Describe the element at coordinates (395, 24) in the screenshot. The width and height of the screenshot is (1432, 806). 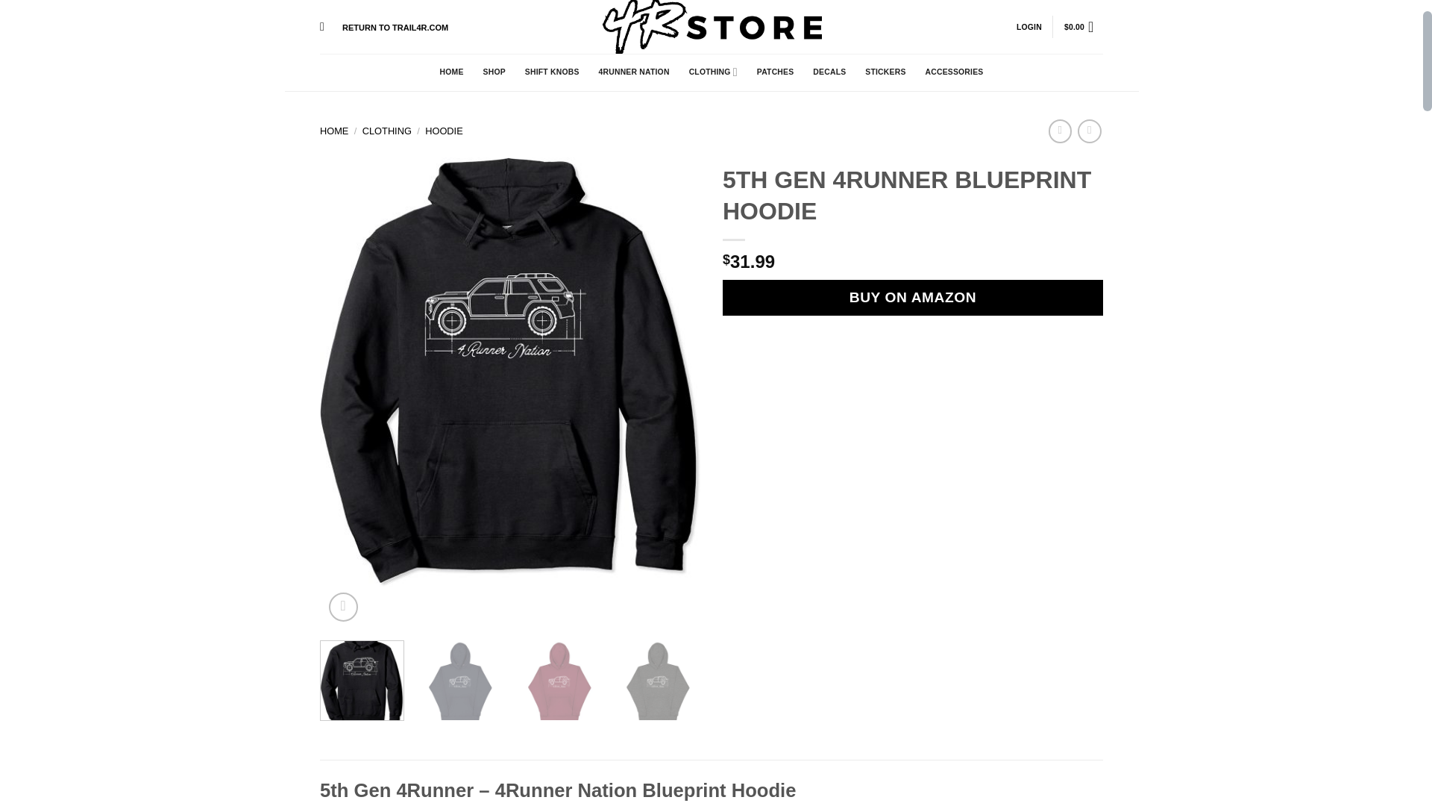
I see `RETURN TO TRAIL4R.COM` at that location.